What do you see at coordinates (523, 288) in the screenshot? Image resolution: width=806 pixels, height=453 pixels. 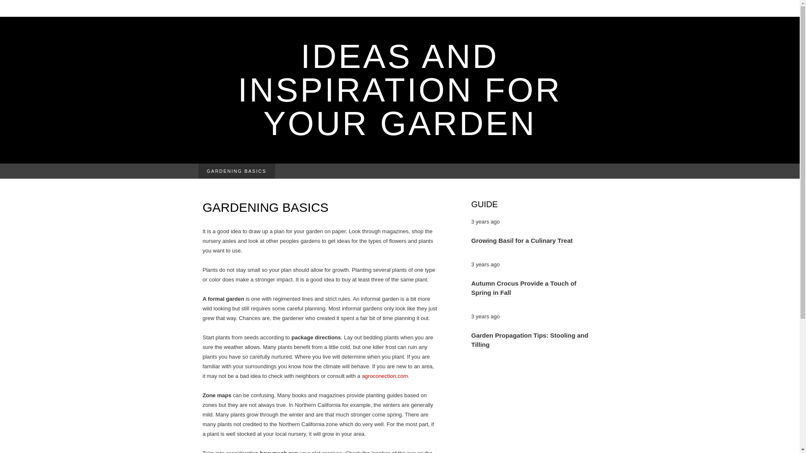 I see `Autumn Crocus Provide a Touch of Spring in Fall` at bounding box center [523, 288].